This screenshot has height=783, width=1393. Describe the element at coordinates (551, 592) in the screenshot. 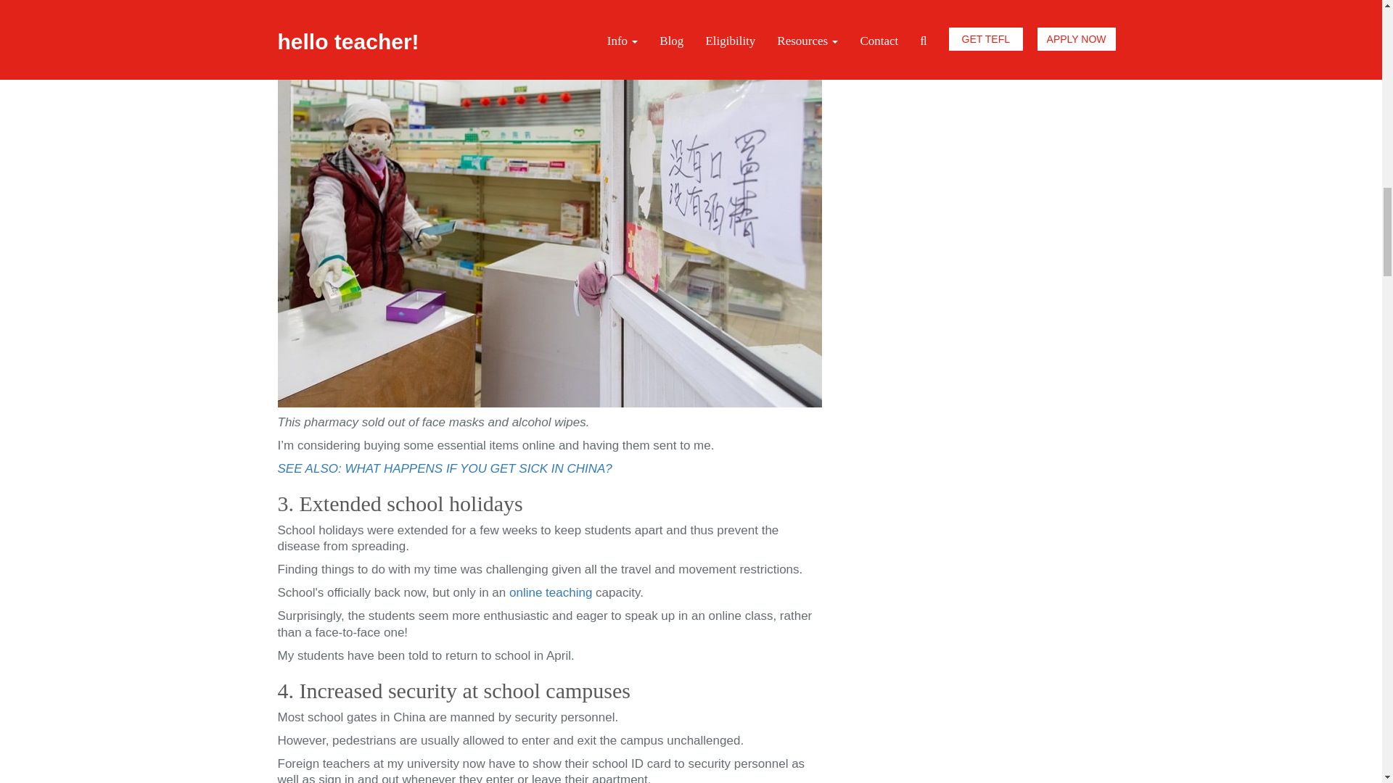

I see `online teaching` at that location.